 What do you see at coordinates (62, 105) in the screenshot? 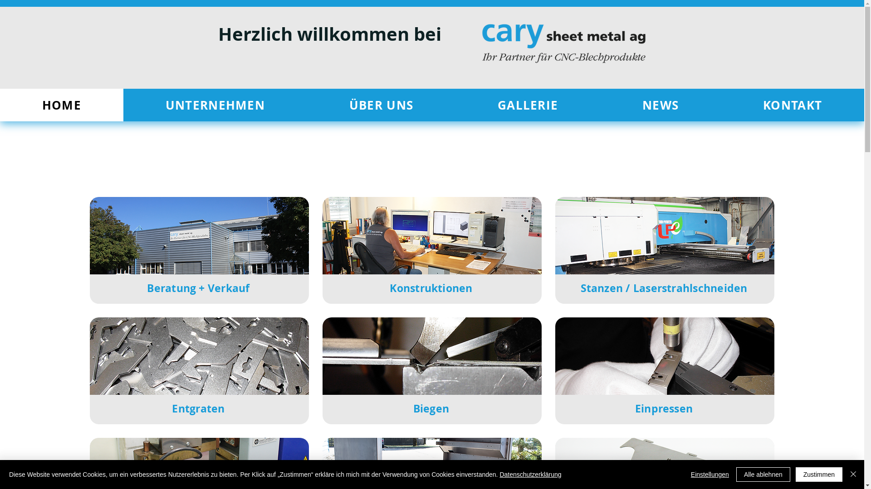
I see `HOME` at bounding box center [62, 105].